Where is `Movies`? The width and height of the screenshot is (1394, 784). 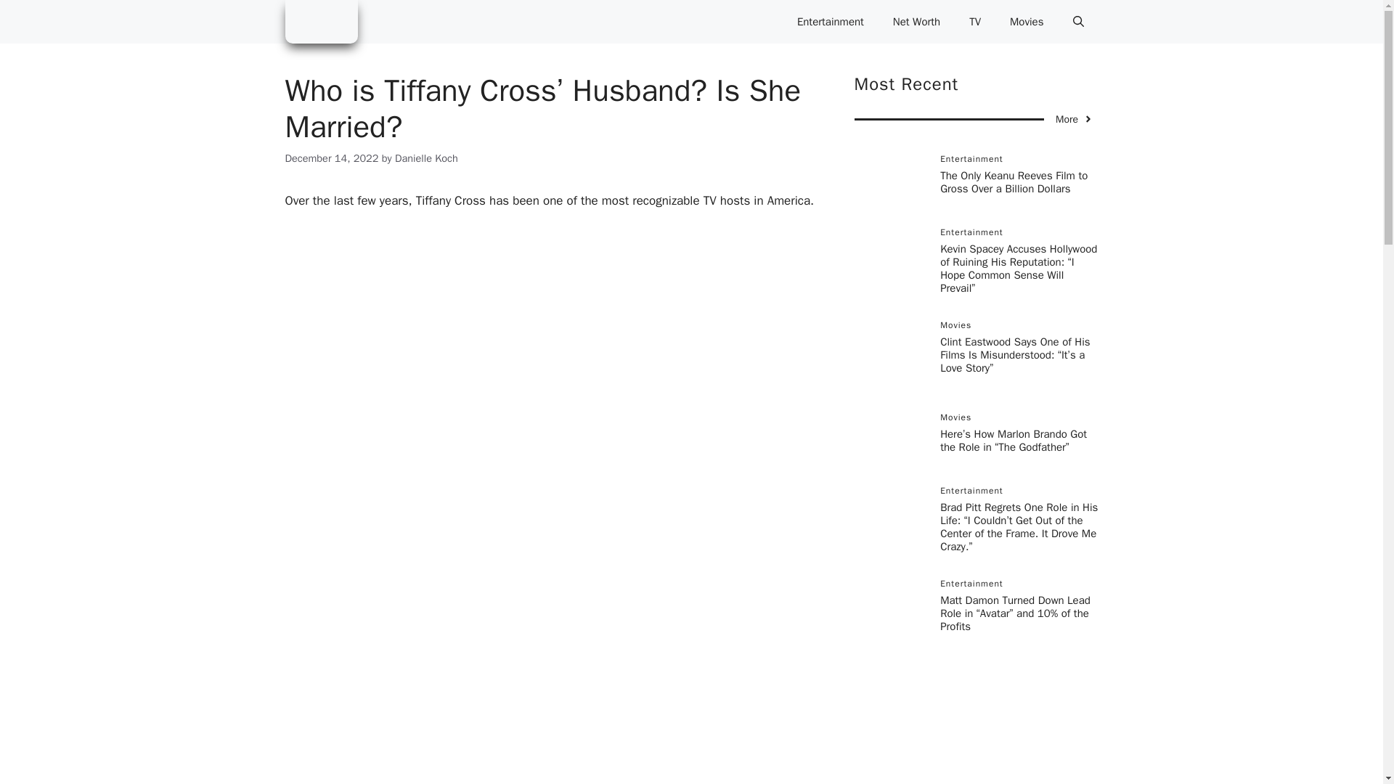
Movies is located at coordinates (1027, 22).